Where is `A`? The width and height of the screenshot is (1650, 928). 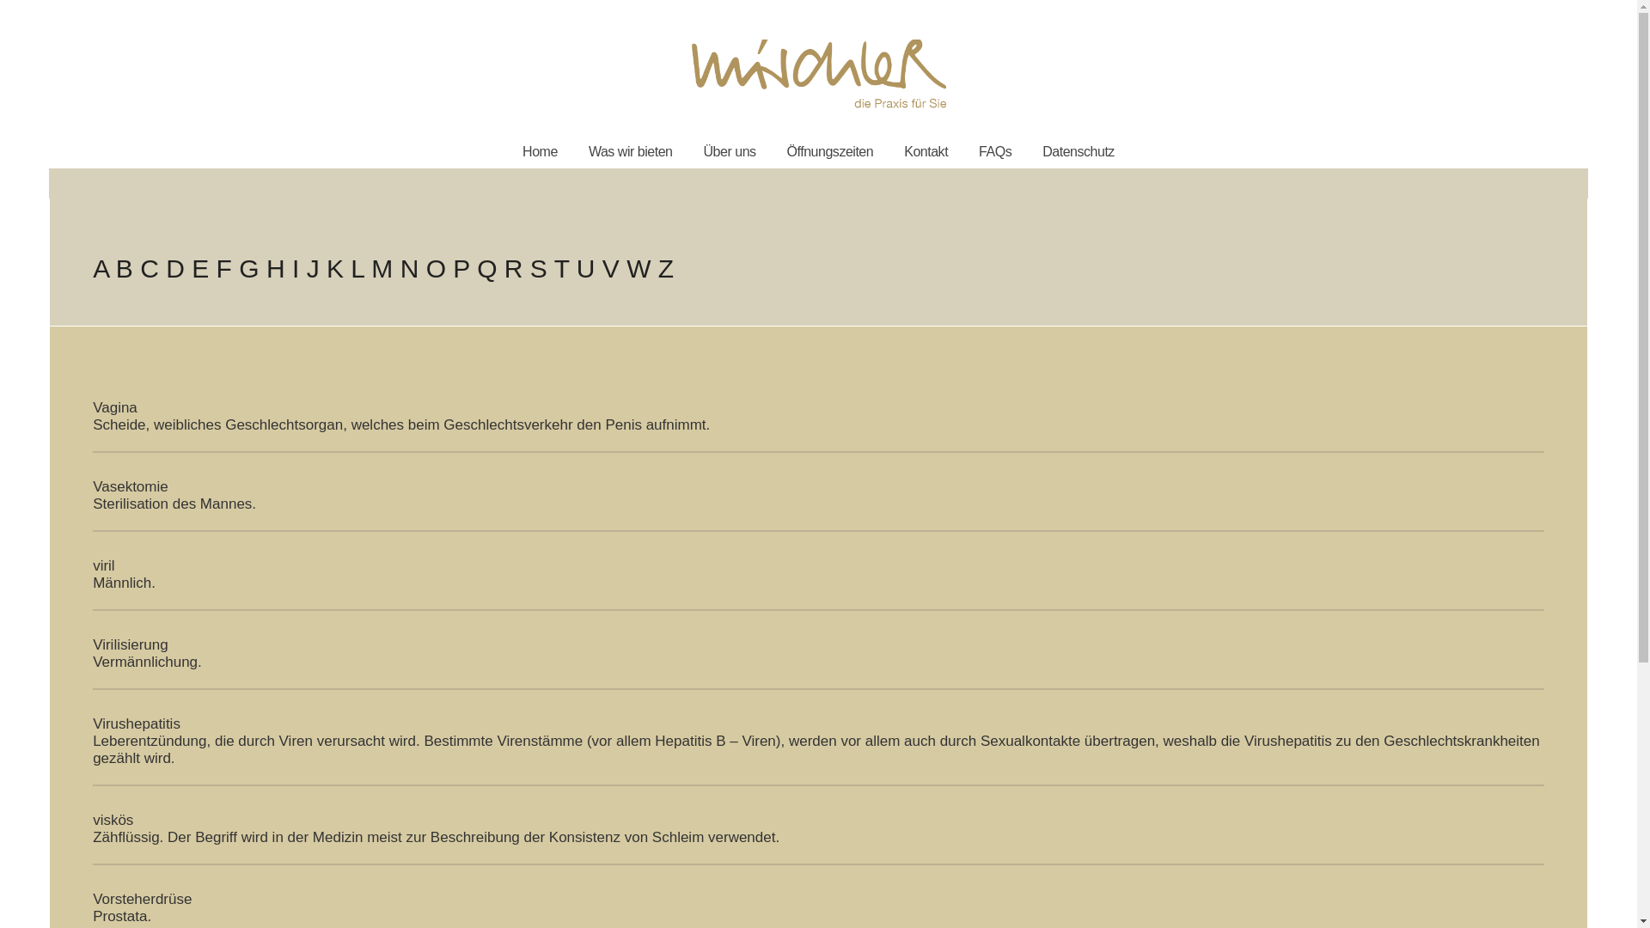
A is located at coordinates (101, 268).